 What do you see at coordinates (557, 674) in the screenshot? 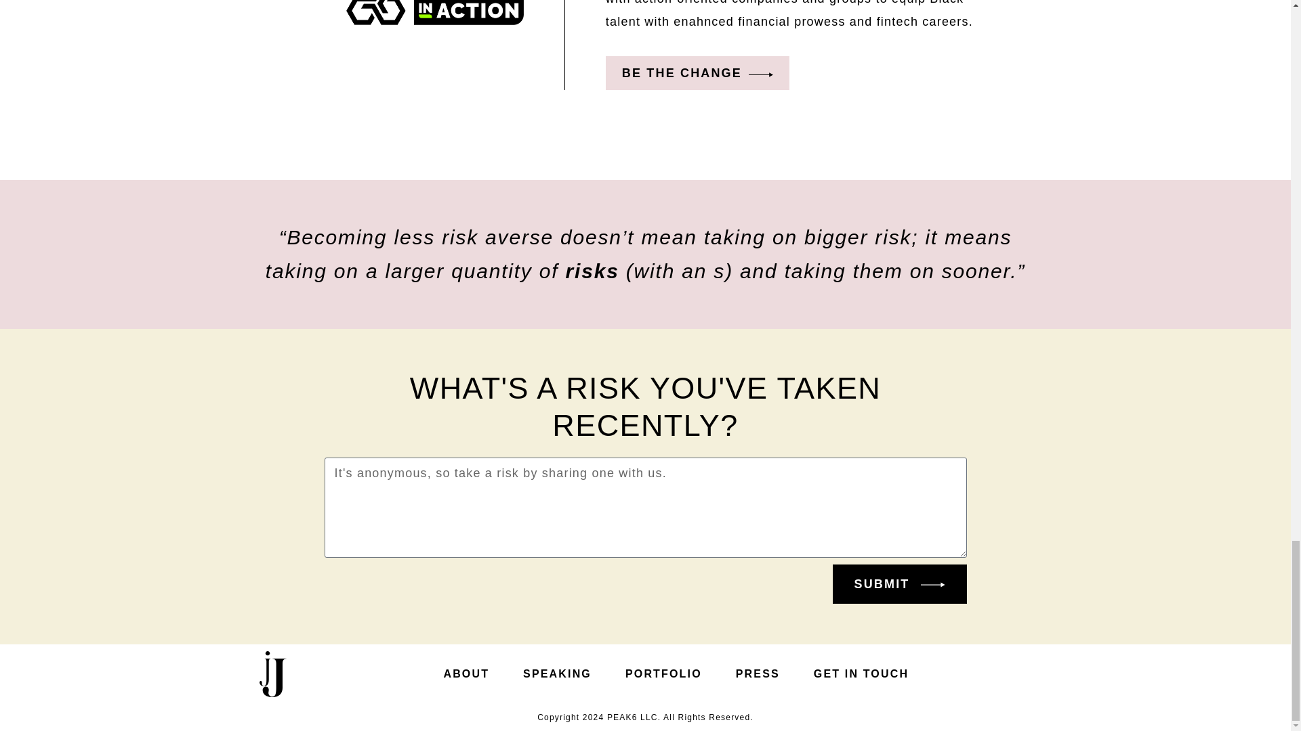
I see `SPEAKING` at bounding box center [557, 674].